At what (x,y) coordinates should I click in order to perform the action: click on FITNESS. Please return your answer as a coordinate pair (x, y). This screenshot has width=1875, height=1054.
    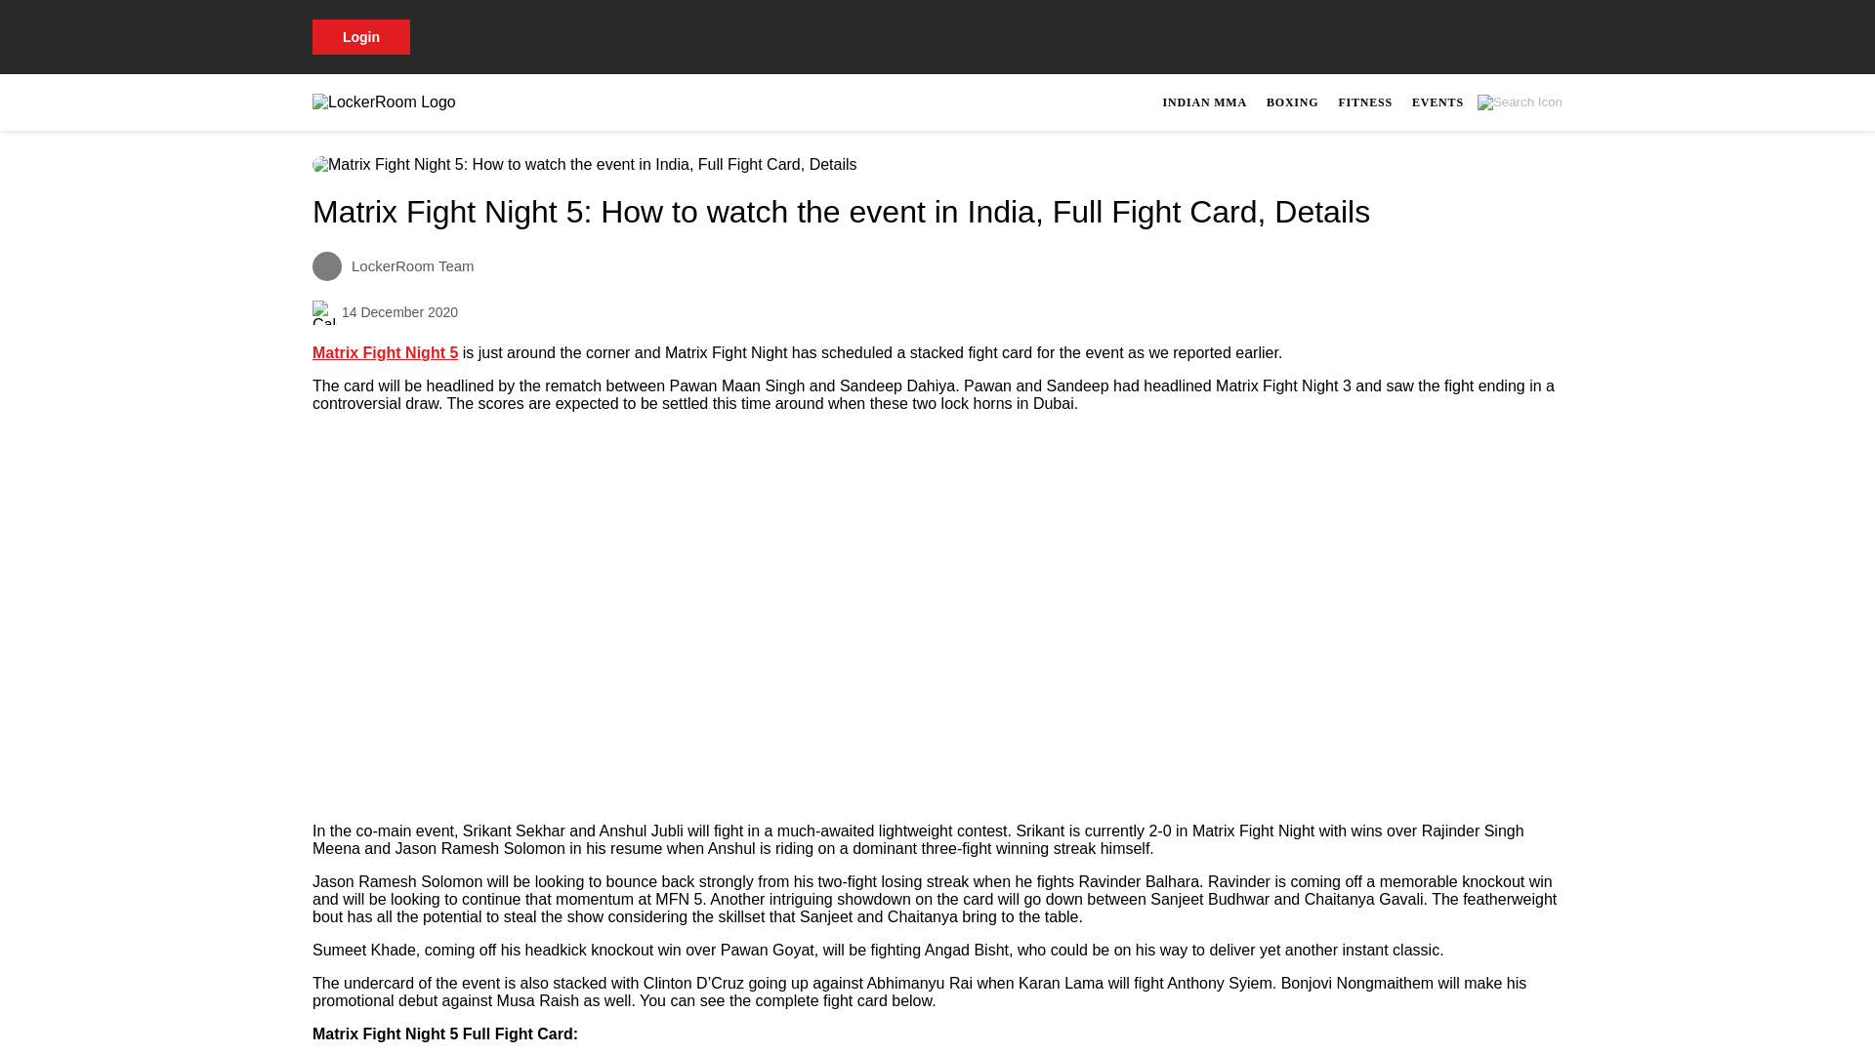
    Looking at the image, I should click on (1365, 101).